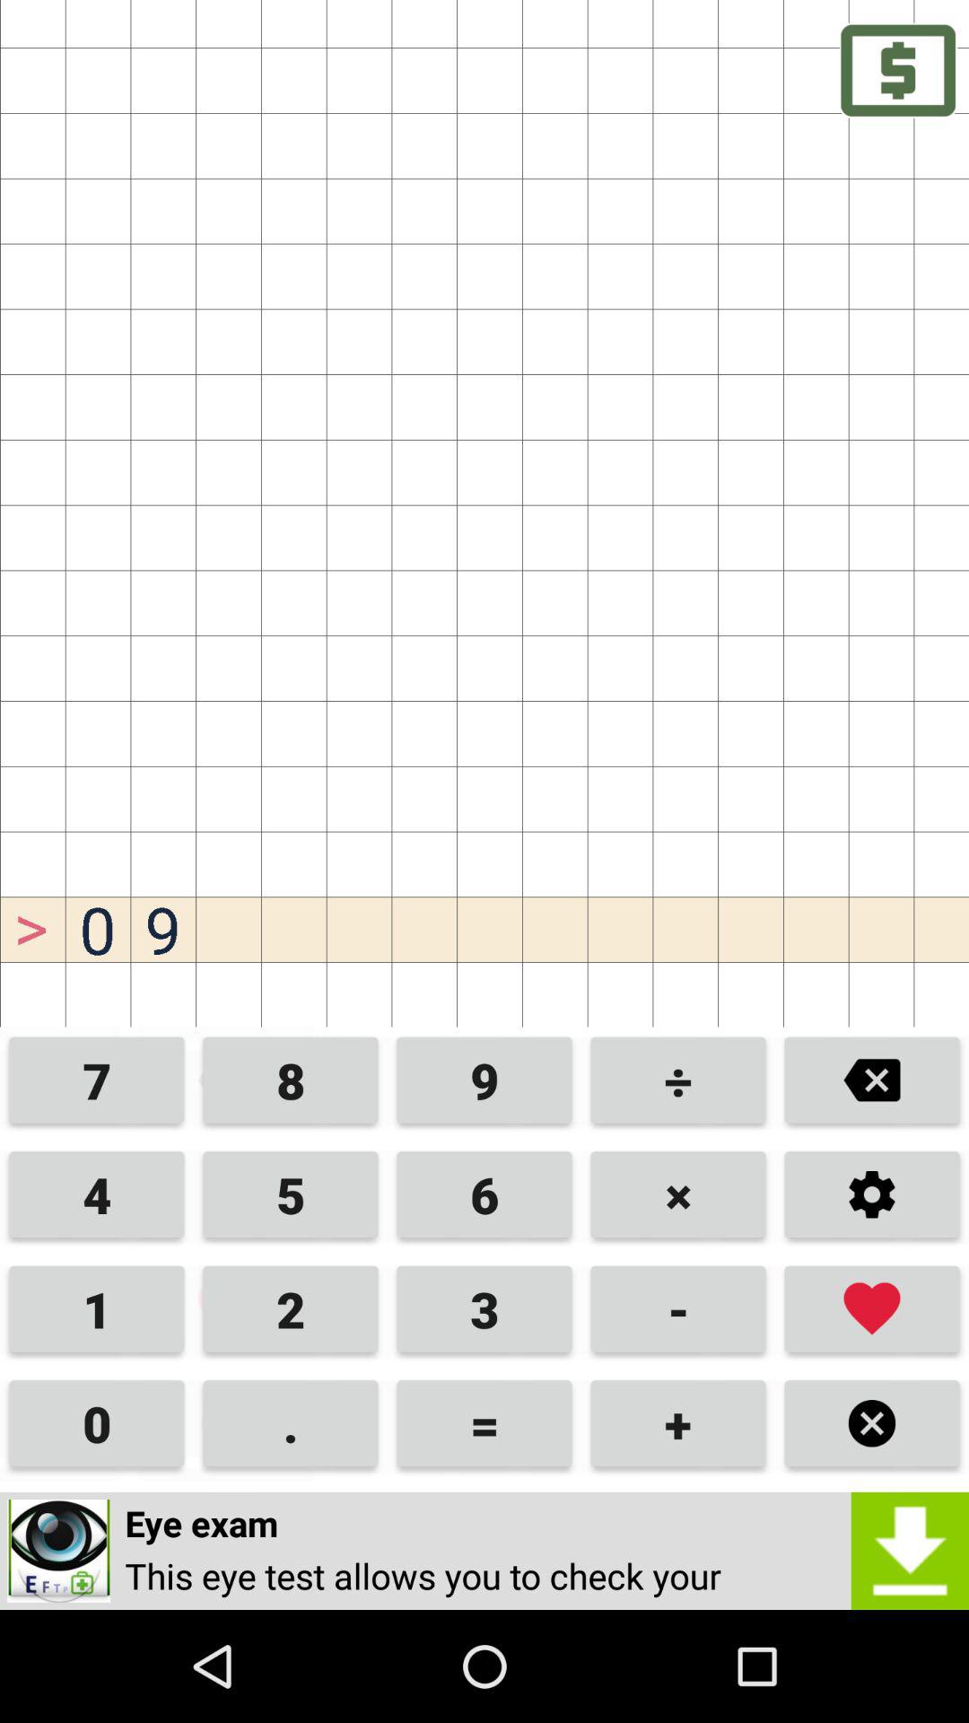  What do you see at coordinates (872, 1082) in the screenshot?
I see `backspace` at bounding box center [872, 1082].